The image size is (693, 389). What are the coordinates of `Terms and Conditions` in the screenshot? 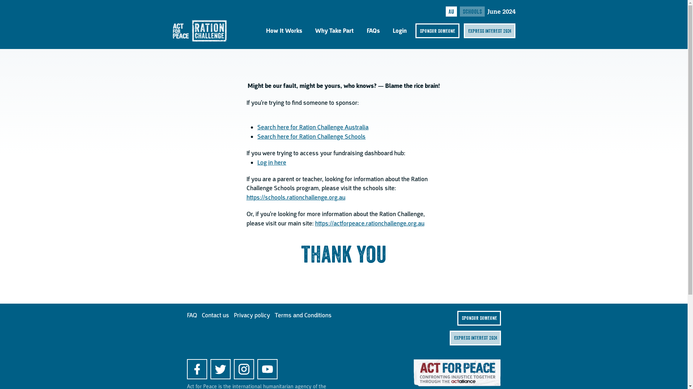 It's located at (303, 315).